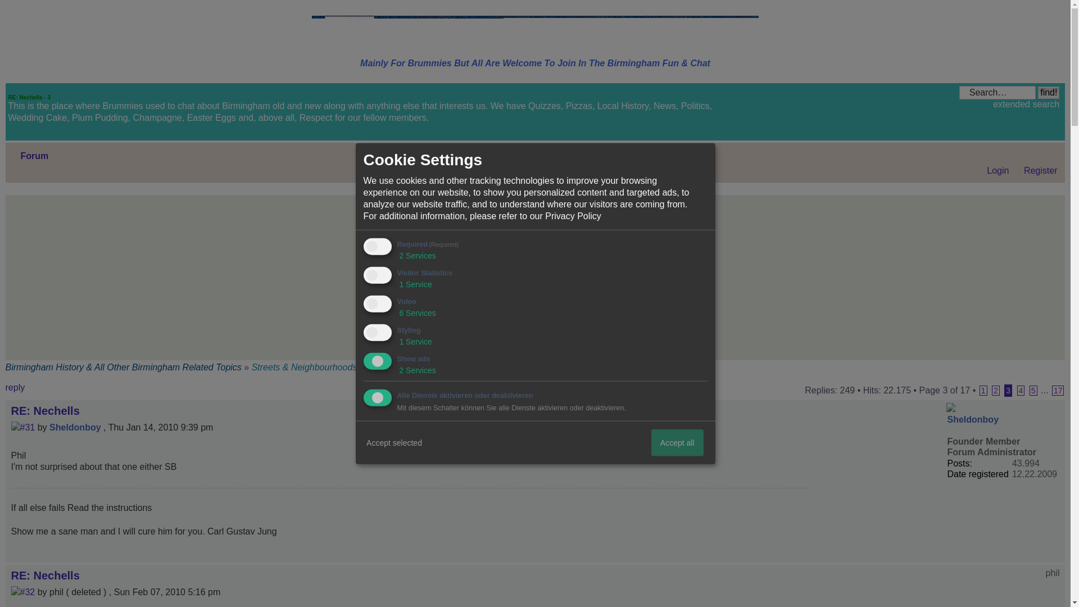  What do you see at coordinates (28, 592) in the screenshot?
I see `RE: Nechells` at bounding box center [28, 592].